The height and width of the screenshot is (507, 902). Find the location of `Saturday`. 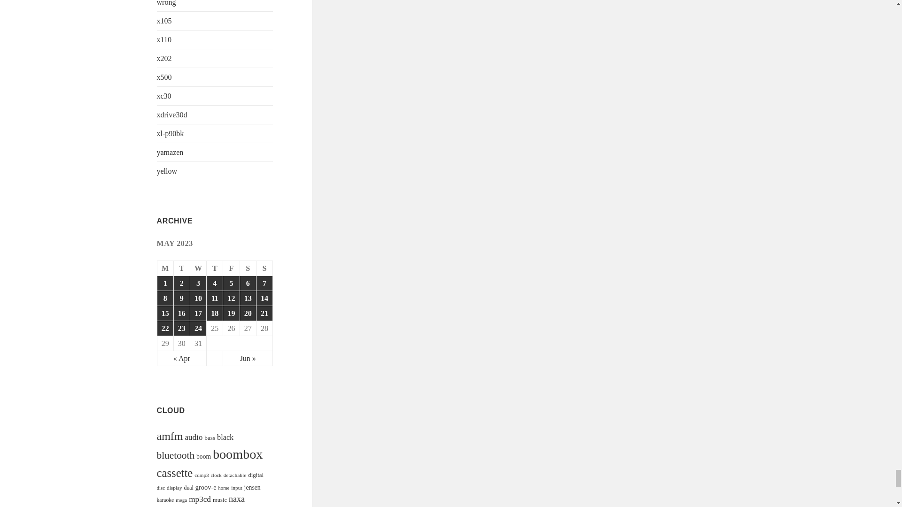

Saturday is located at coordinates (248, 269).